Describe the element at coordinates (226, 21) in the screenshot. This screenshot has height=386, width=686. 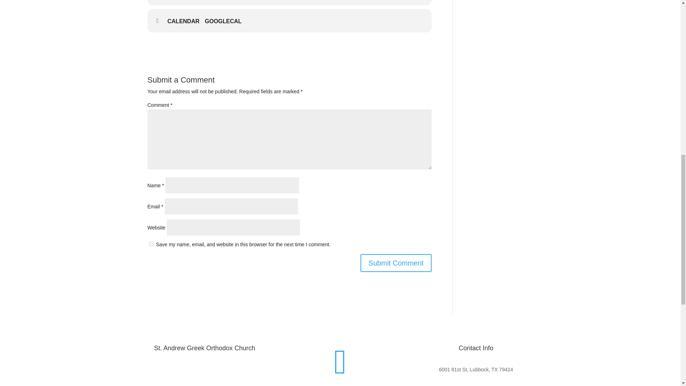
I see `GOOGLECAL` at that location.